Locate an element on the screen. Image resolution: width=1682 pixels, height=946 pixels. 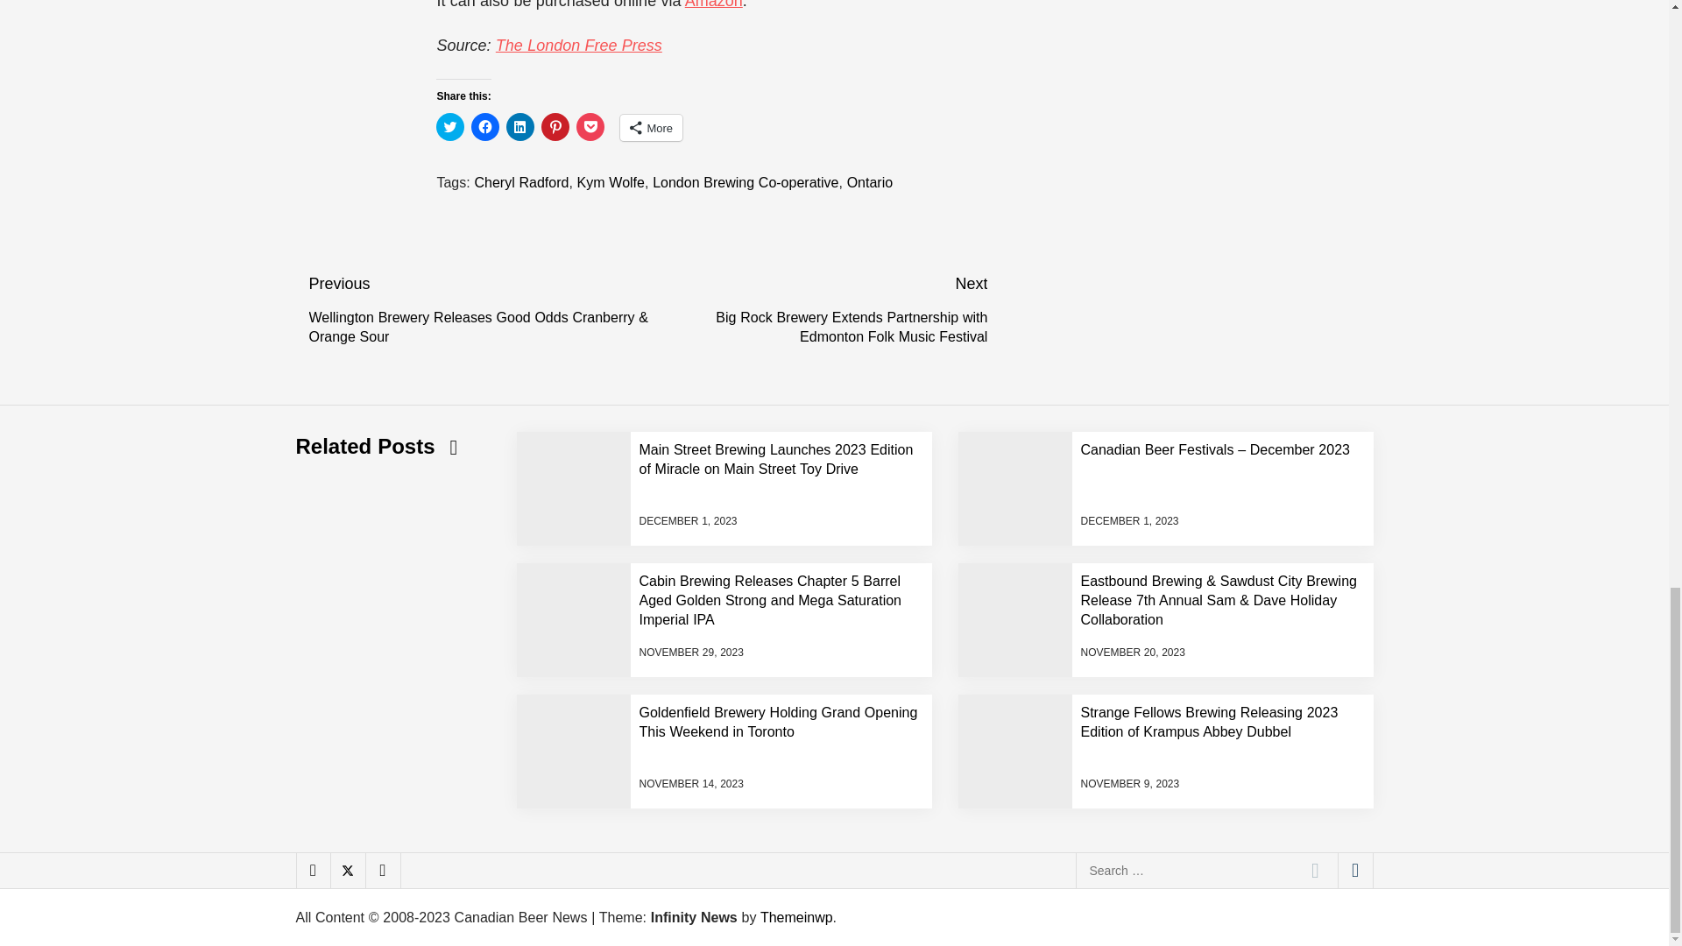
Click to share on Pocket is located at coordinates (590, 126).